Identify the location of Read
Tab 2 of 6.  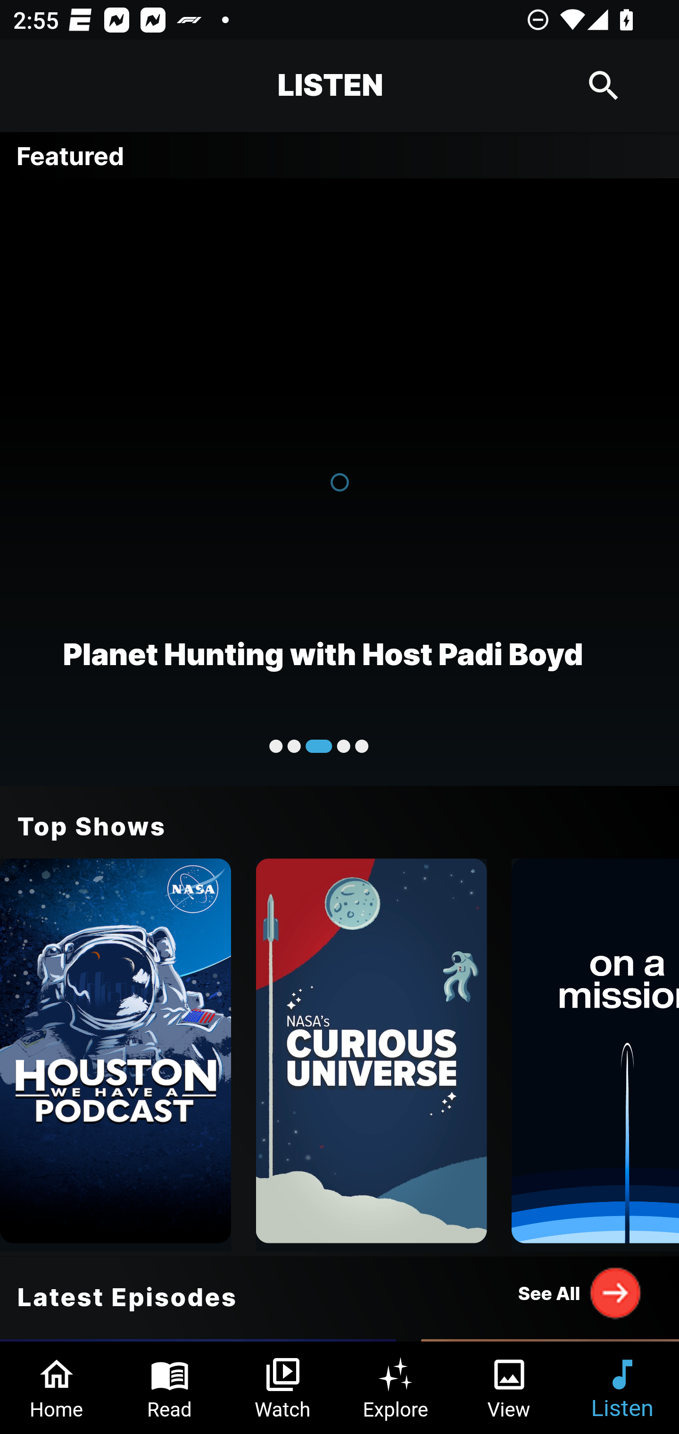
(170, 1388).